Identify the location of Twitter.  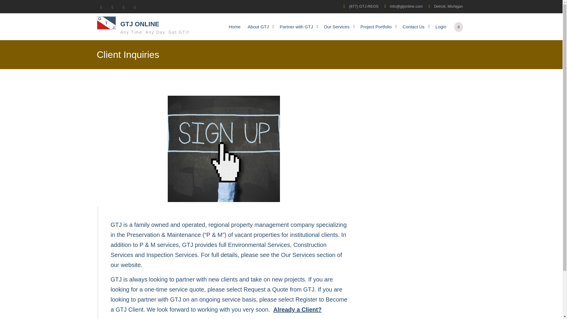
(101, 7).